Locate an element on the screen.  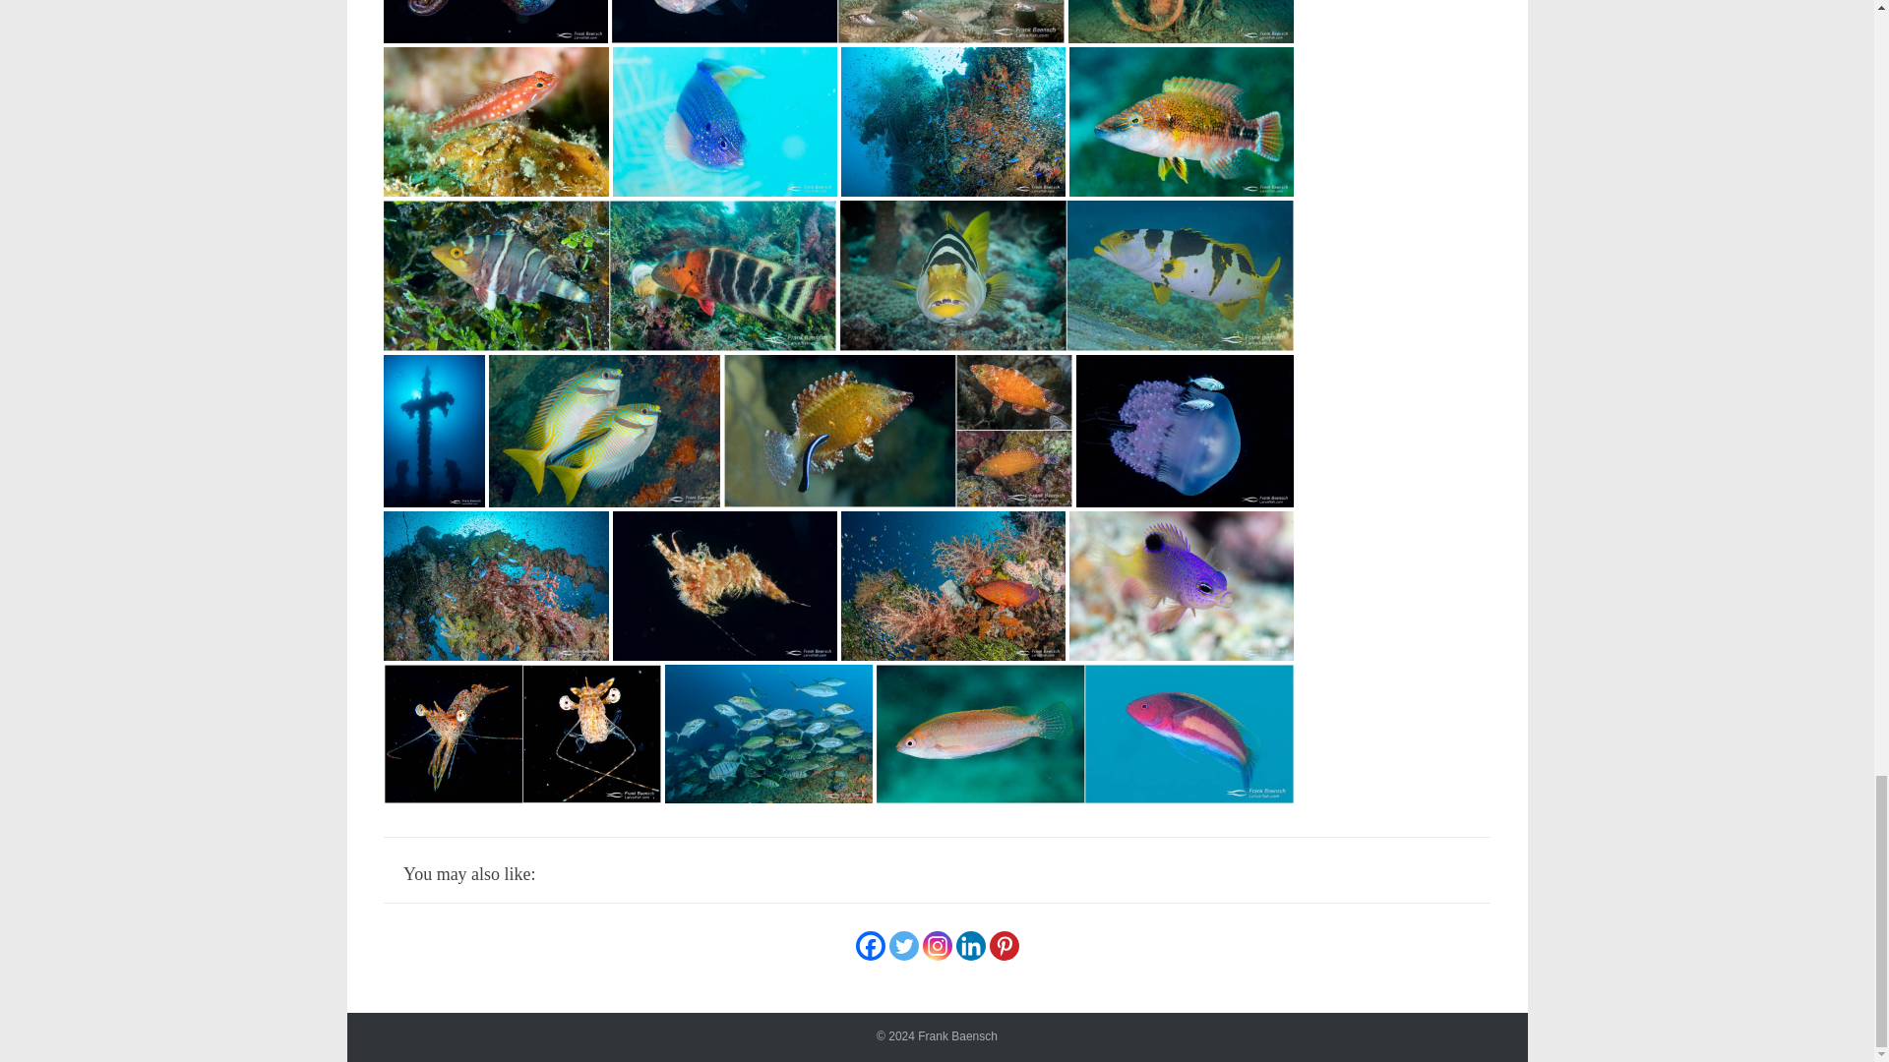
Pinterest is located at coordinates (1005, 946).